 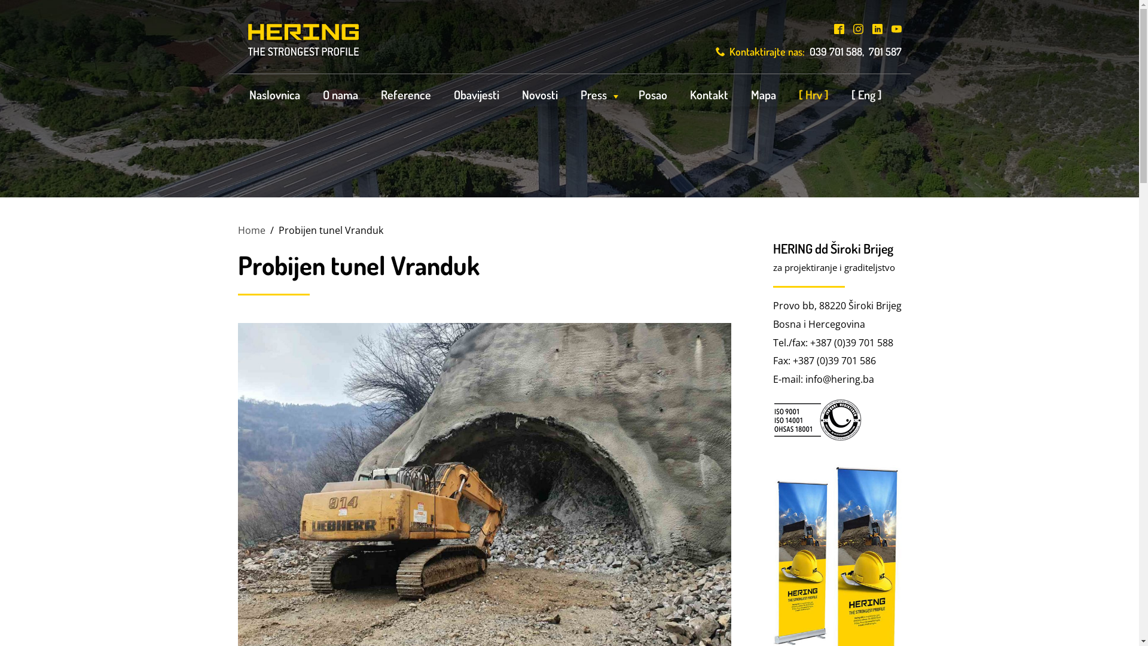 I want to click on Probijen tunel Vranduk, so click(x=484, y=507).